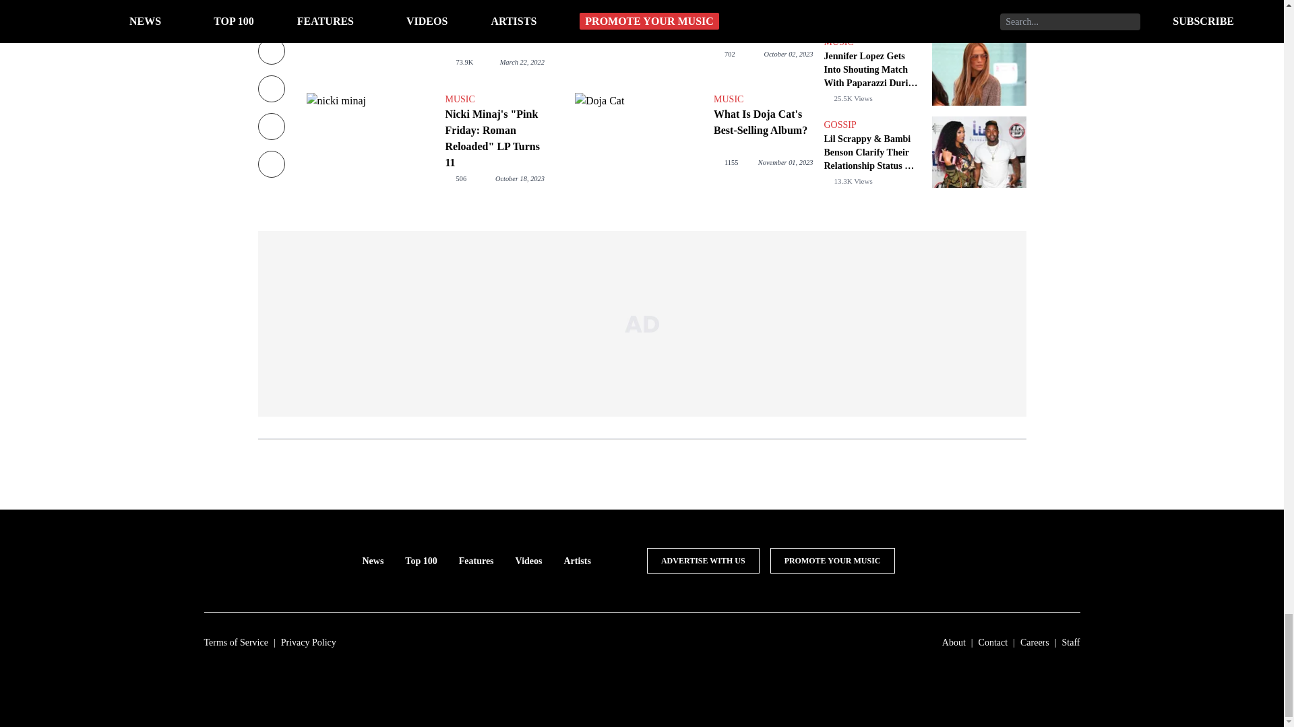 The width and height of the screenshot is (1294, 727). I want to click on November 01, 2023, so click(786, 163).